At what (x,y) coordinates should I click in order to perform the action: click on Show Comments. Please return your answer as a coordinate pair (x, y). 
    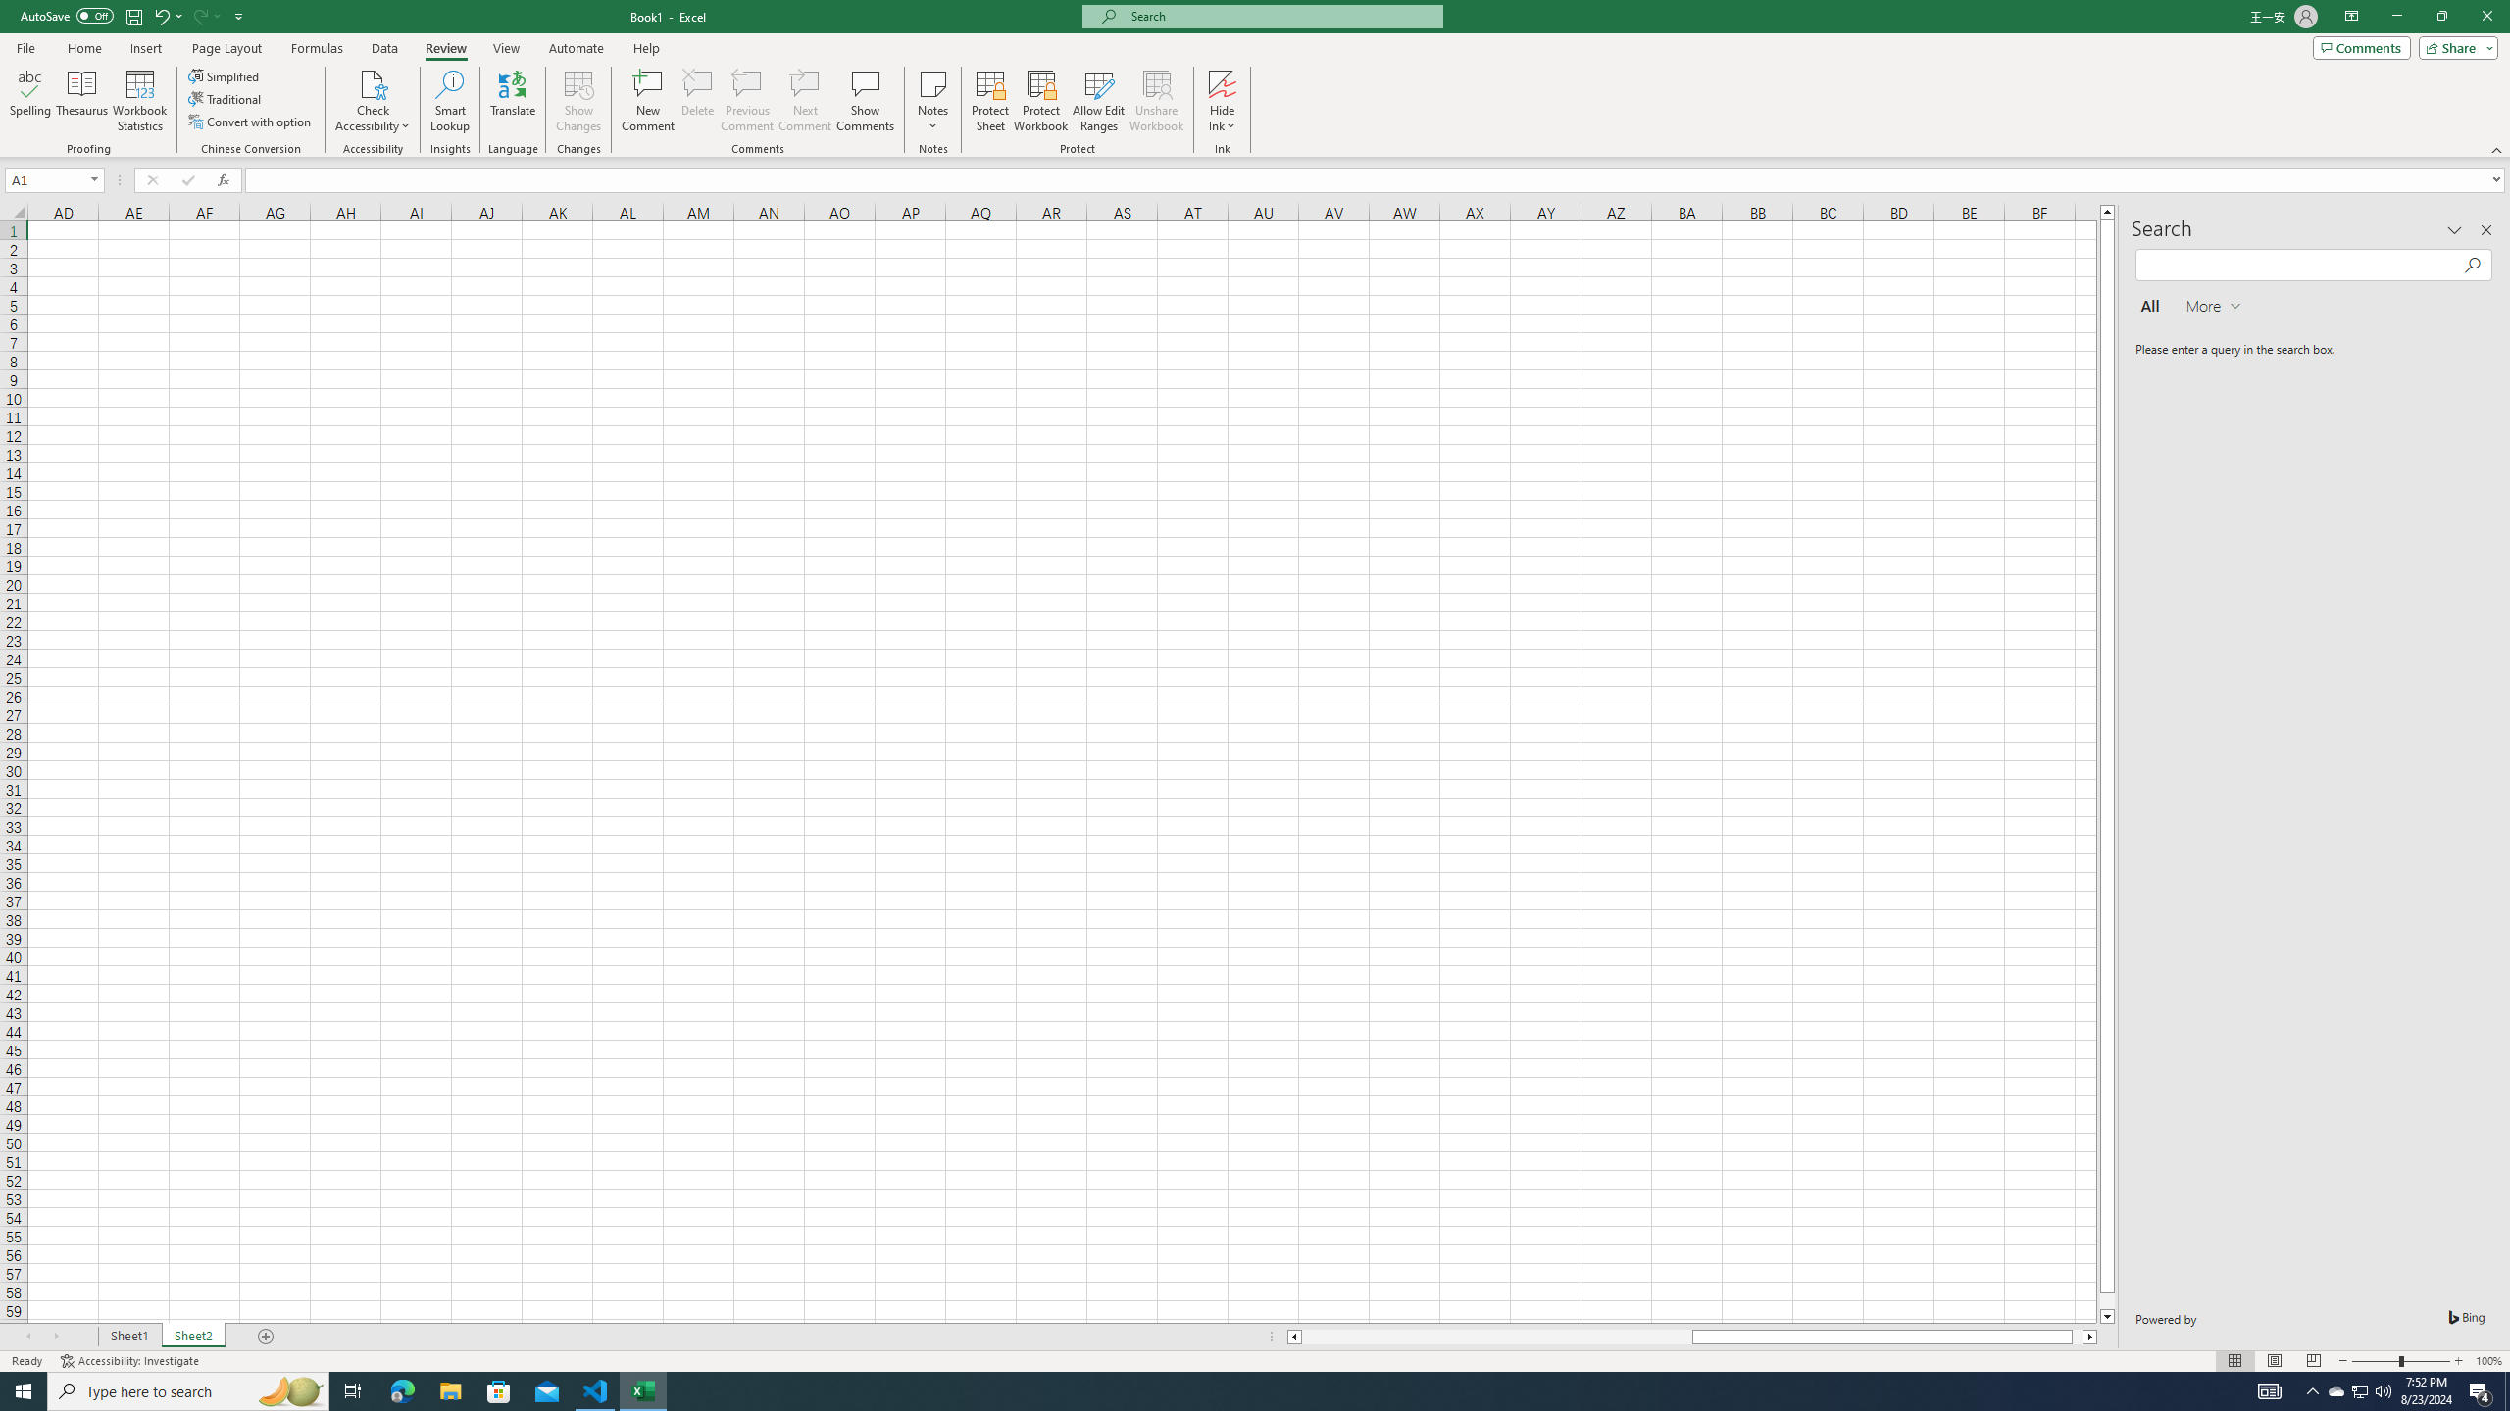
    Looking at the image, I should click on (864, 101).